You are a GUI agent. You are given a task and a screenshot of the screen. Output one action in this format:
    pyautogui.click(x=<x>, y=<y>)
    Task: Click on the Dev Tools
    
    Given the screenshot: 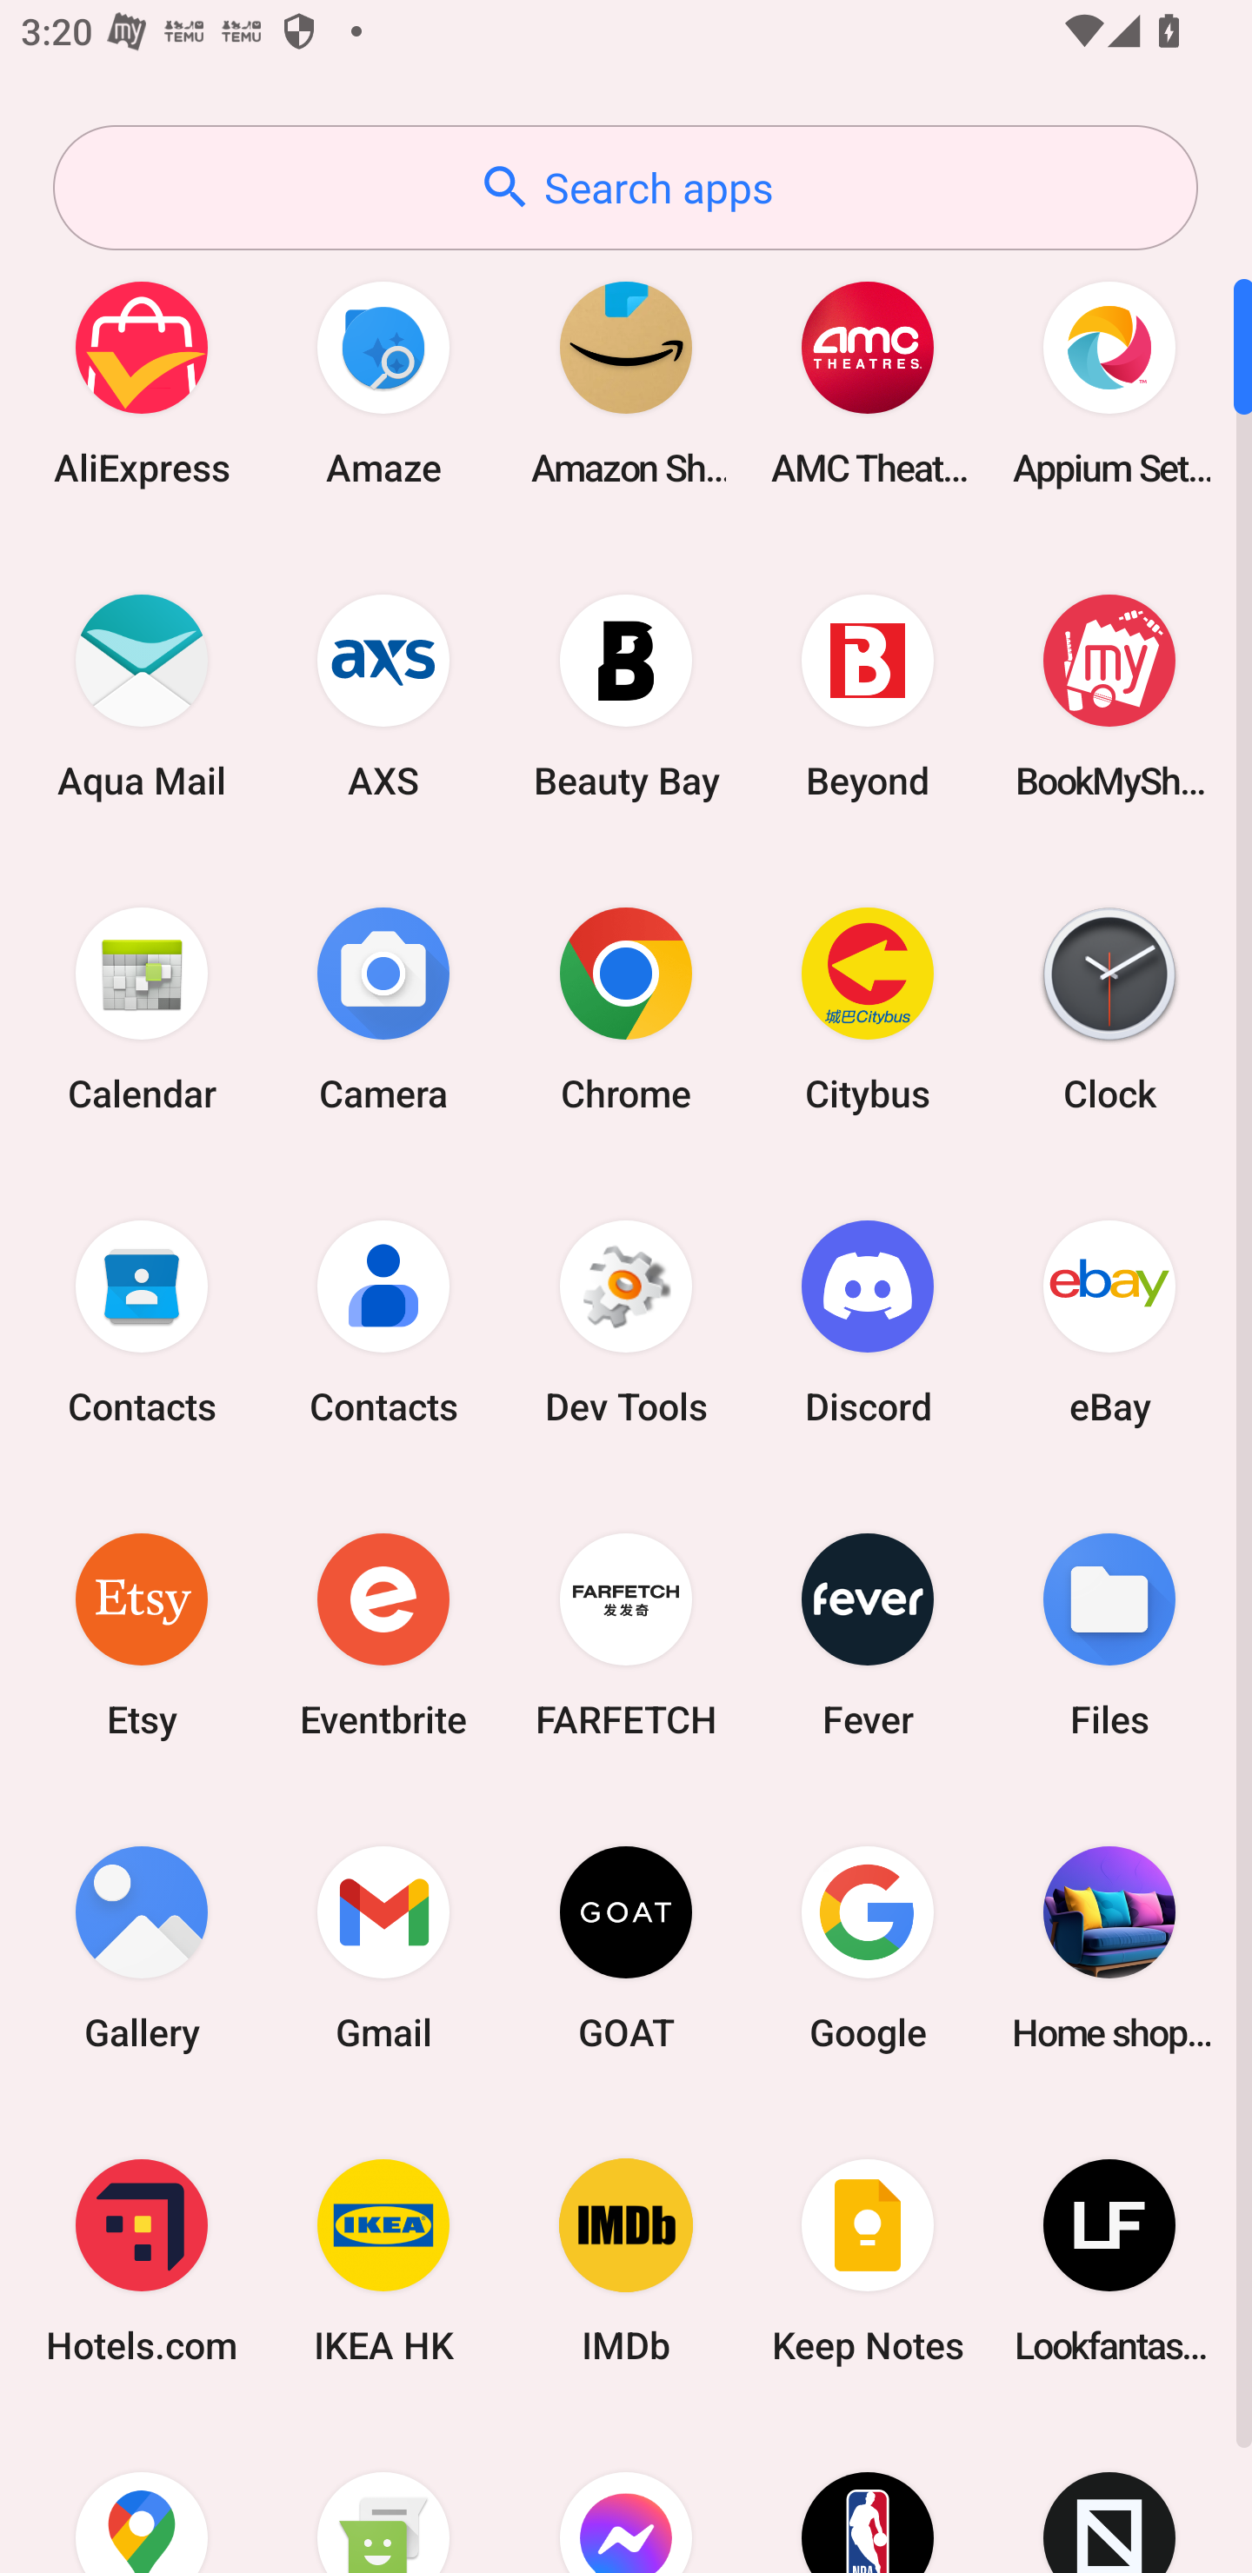 What is the action you would take?
    pyautogui.click(x=626, y=1321)
    